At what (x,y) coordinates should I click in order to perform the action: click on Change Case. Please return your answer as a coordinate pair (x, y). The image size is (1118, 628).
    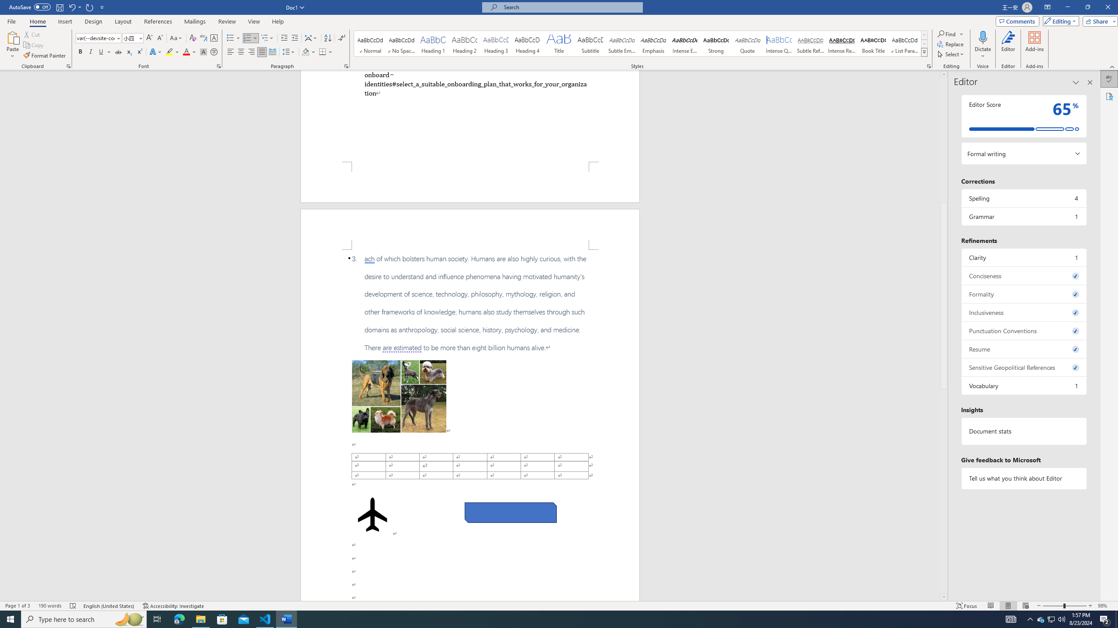
    Looking at the image, I should click on (176, 38).